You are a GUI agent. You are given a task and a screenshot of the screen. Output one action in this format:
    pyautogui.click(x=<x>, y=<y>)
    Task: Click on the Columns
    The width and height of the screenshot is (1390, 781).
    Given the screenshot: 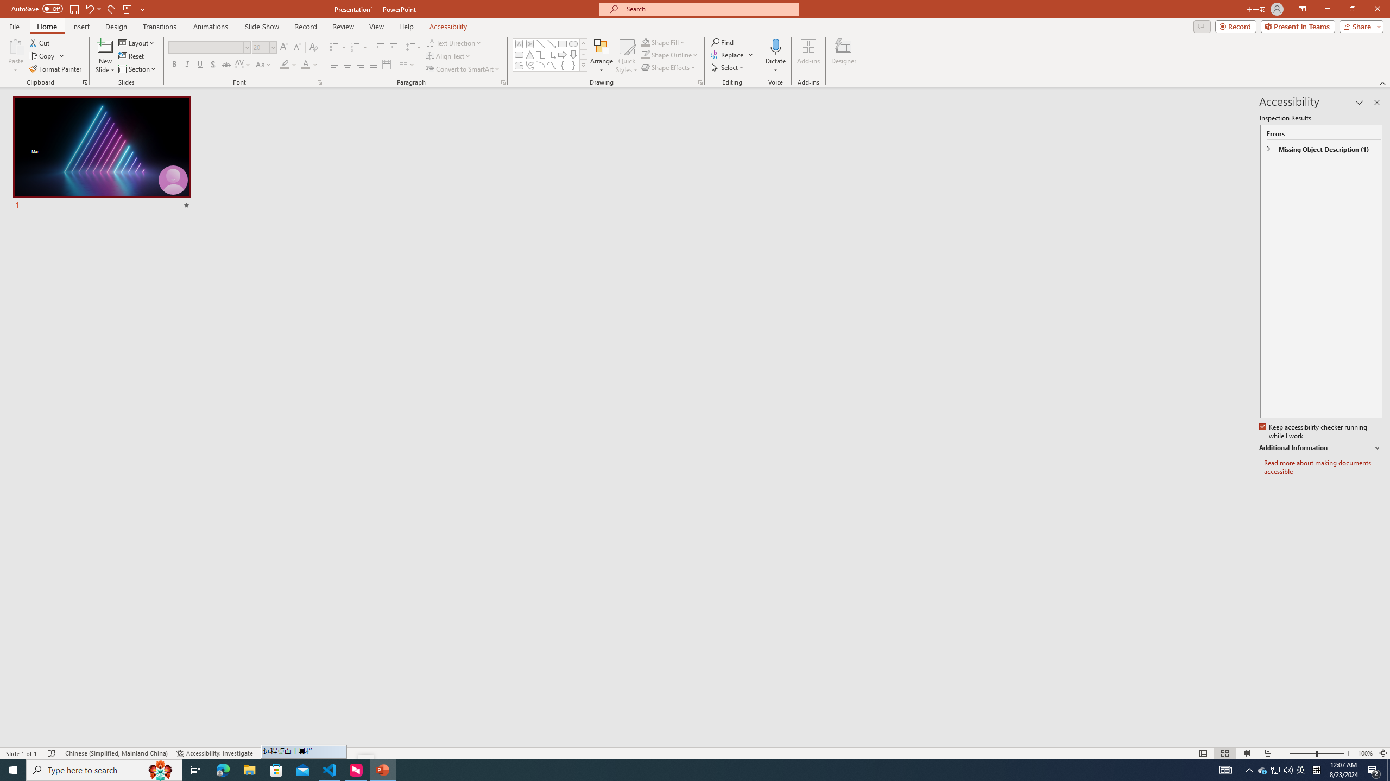 What is the action you would take?
    pyautogui.click(x=407, y=65)
    